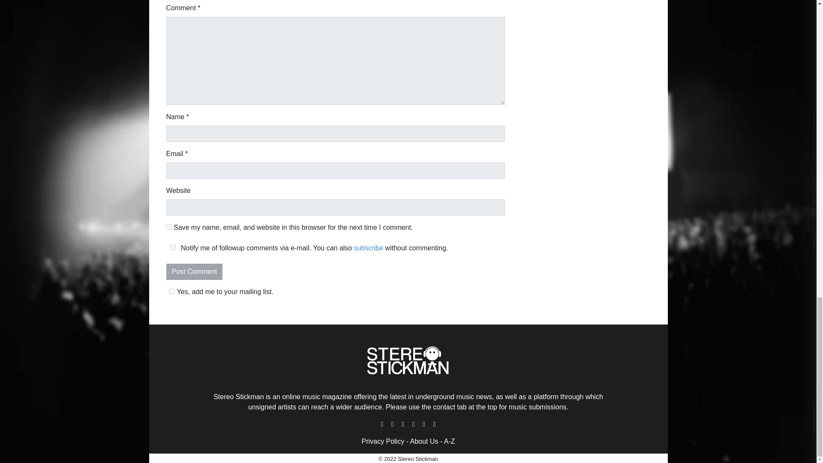 The image size is (823, 463). Describe the element at coordinates (169, 226) in the screenshot. I see `yes` at that location.